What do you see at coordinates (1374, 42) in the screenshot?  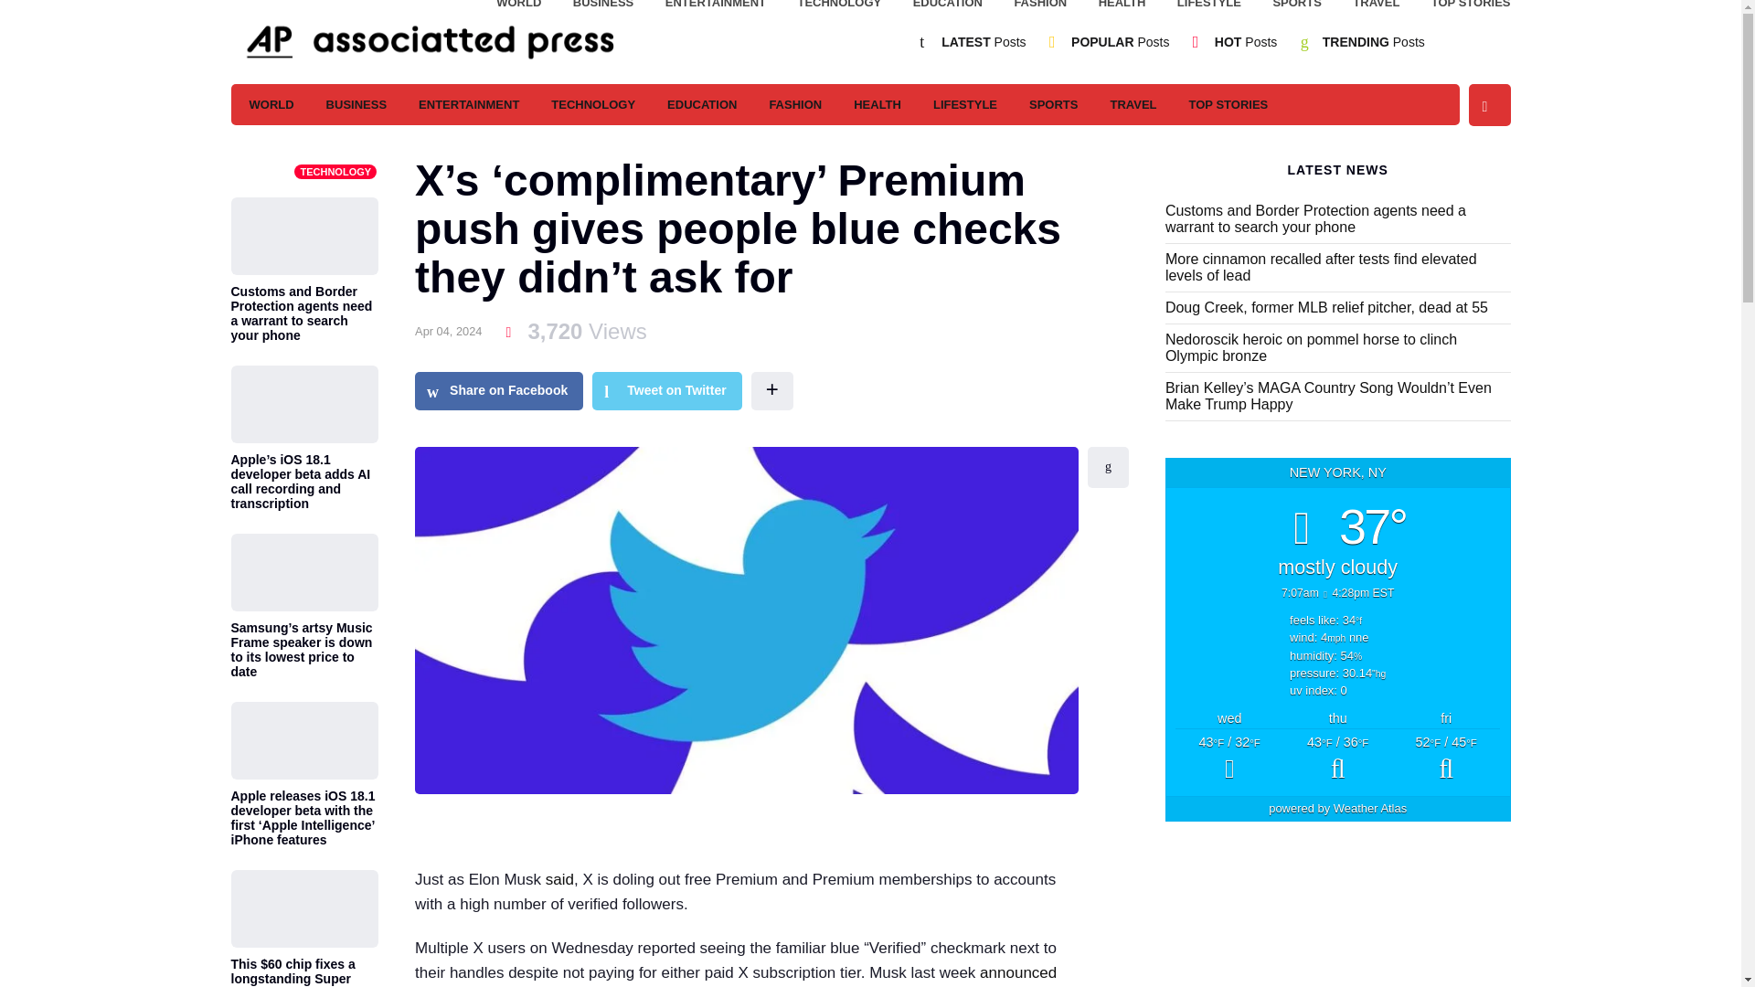 I see `TRENDING Posts` at bounding box center [1374, 42].